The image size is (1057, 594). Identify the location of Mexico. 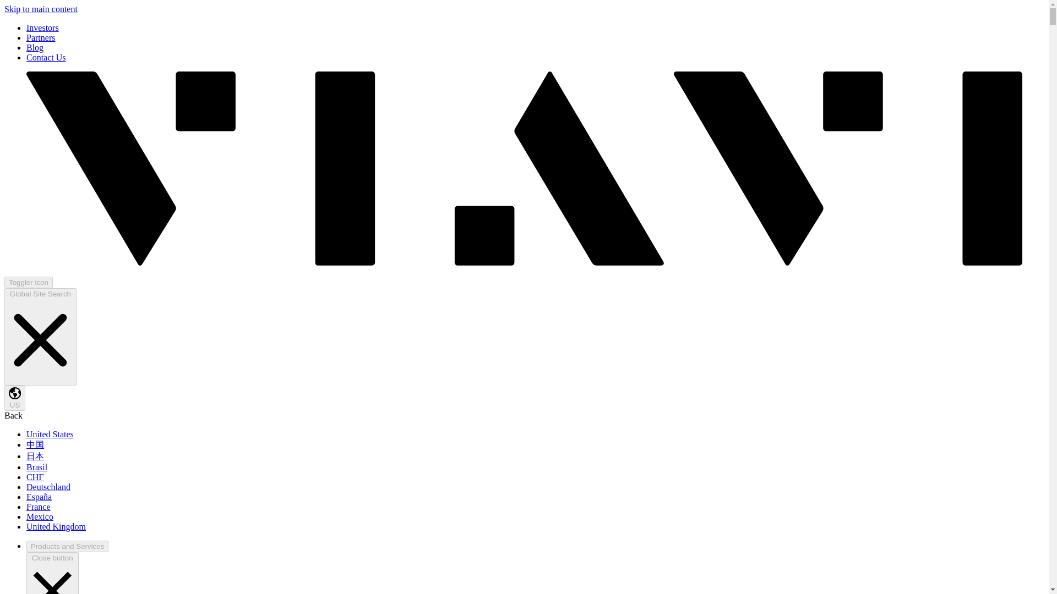
(40, 516).